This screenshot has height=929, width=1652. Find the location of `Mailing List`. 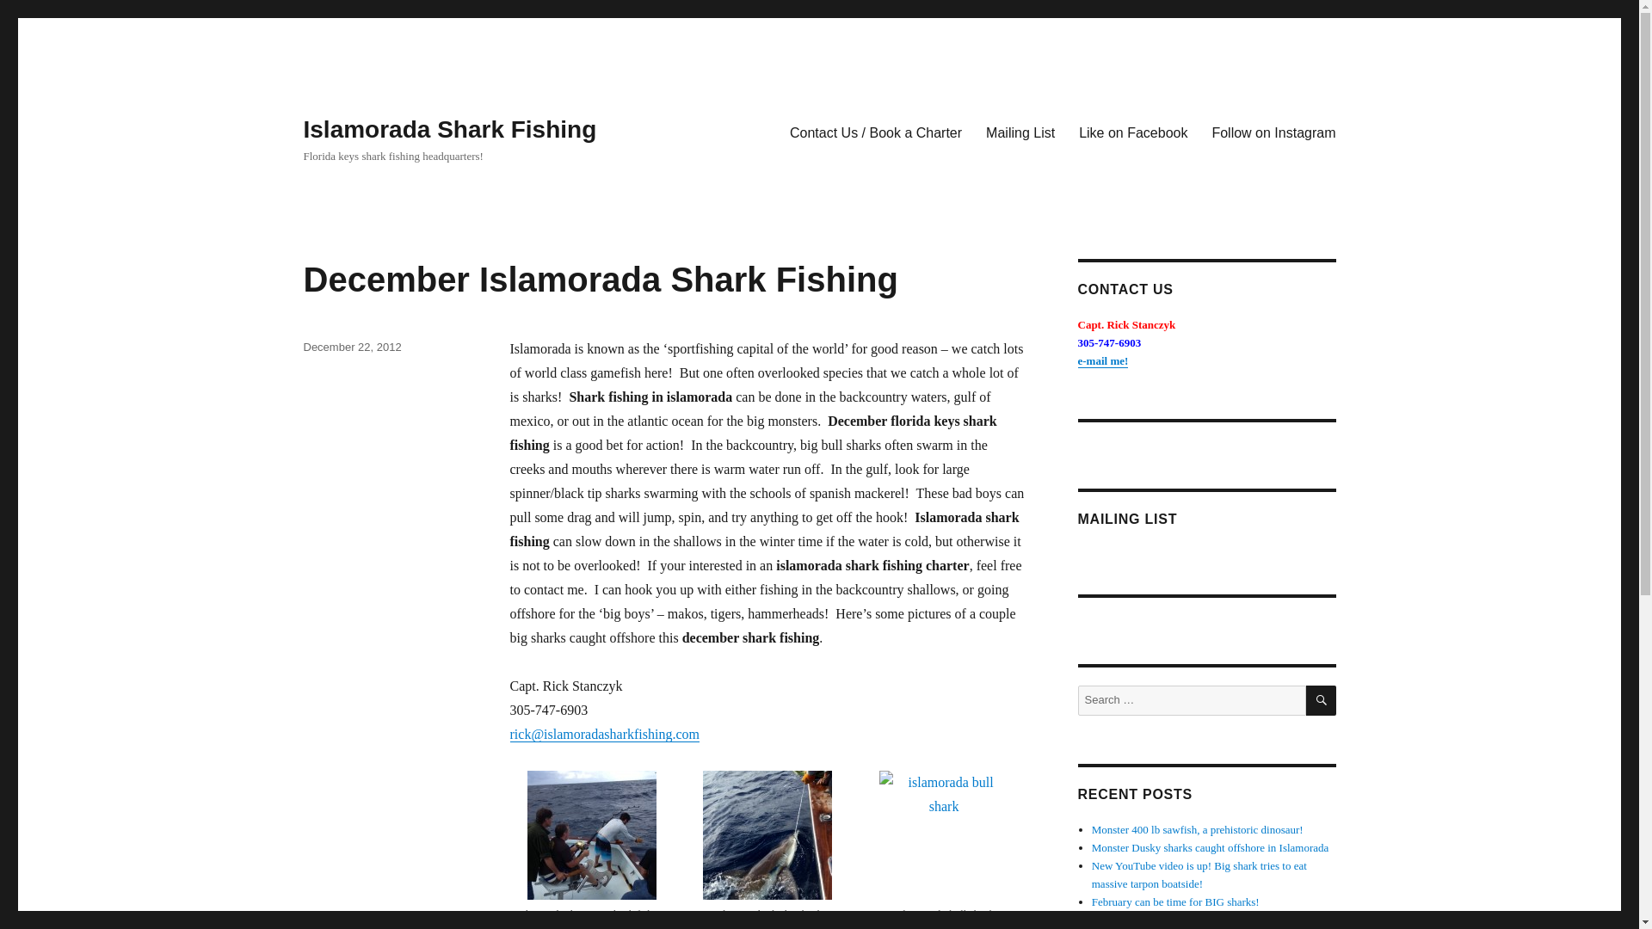

Mailing List is located at coordinates (1020, 132).